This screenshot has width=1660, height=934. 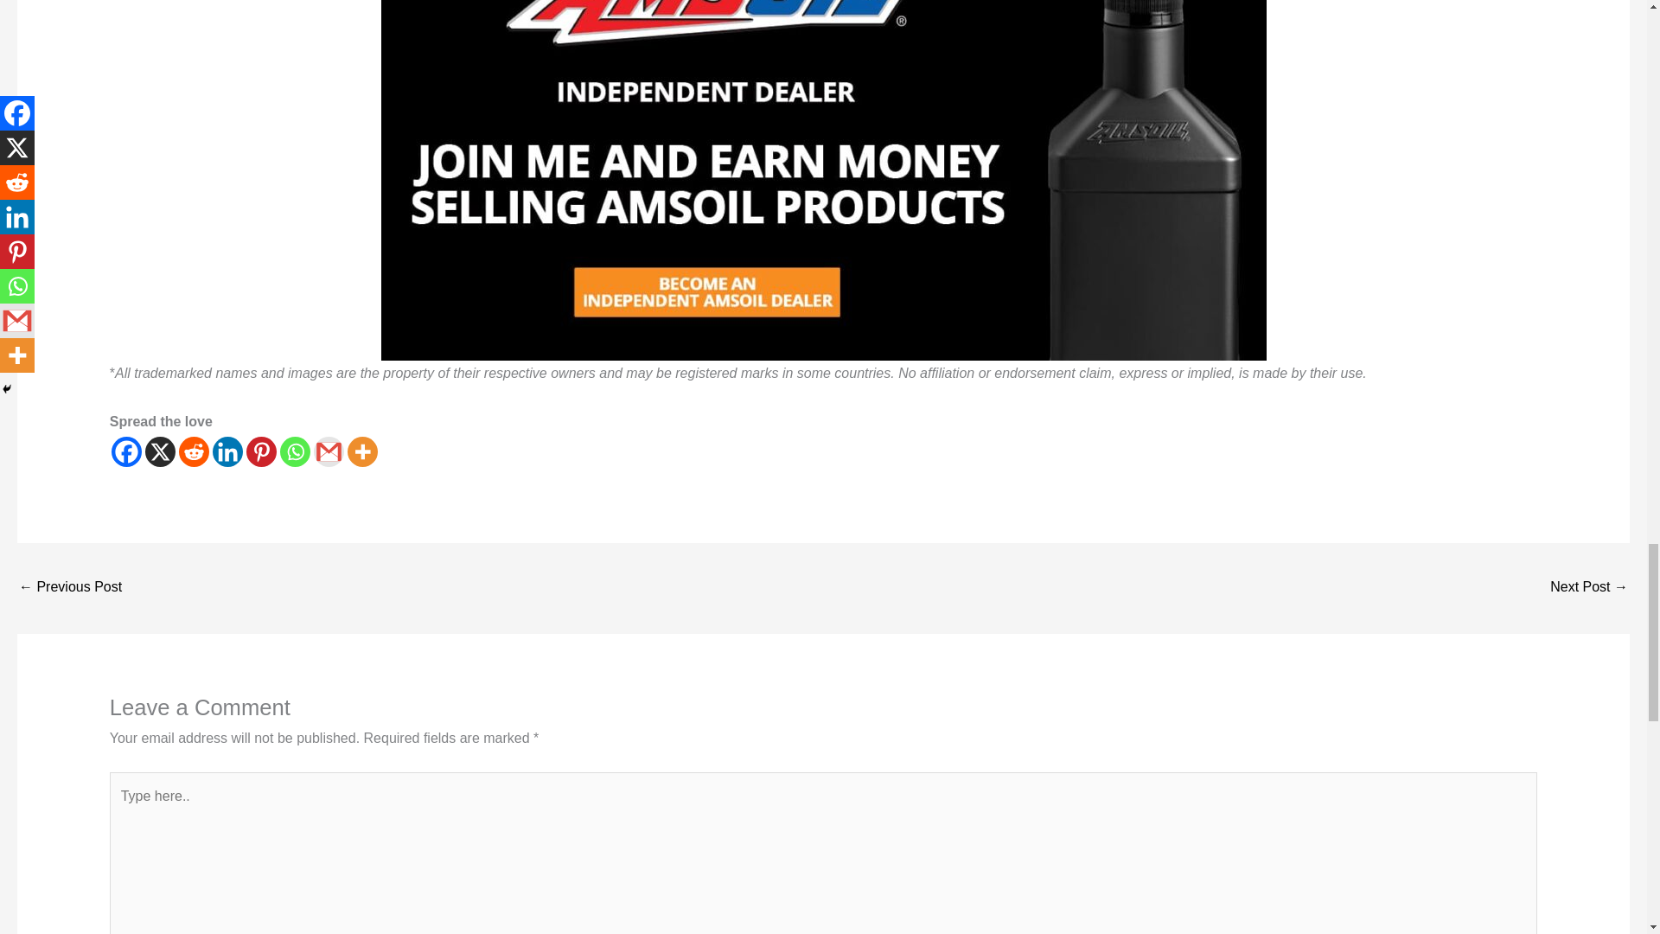 I want to click on Reddit, so click(x=194, y=451).